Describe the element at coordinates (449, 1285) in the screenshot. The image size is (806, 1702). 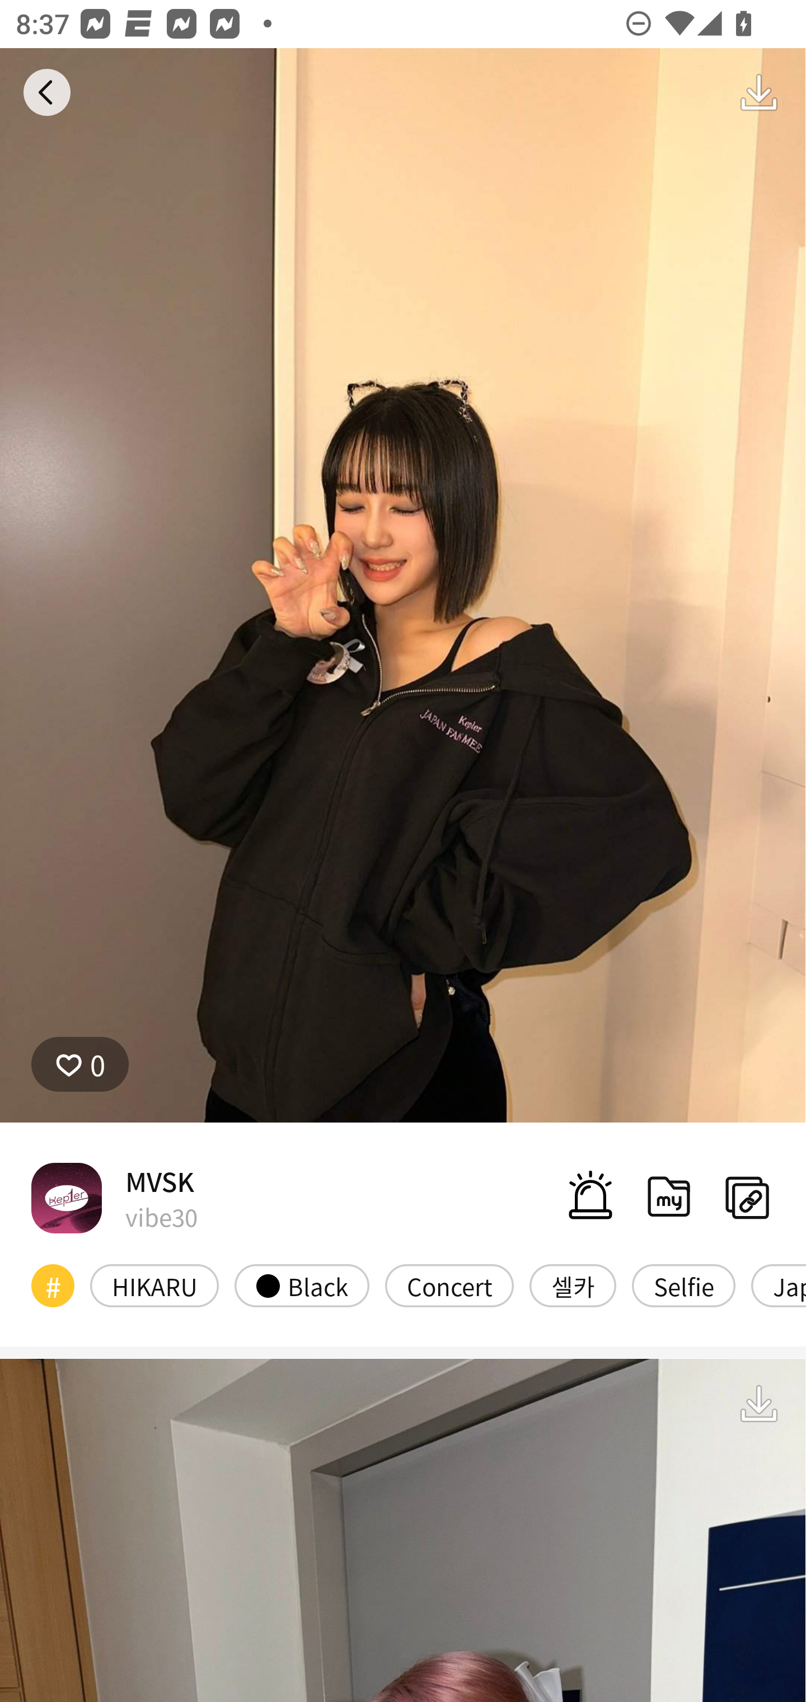
I see `Concert` at that location.